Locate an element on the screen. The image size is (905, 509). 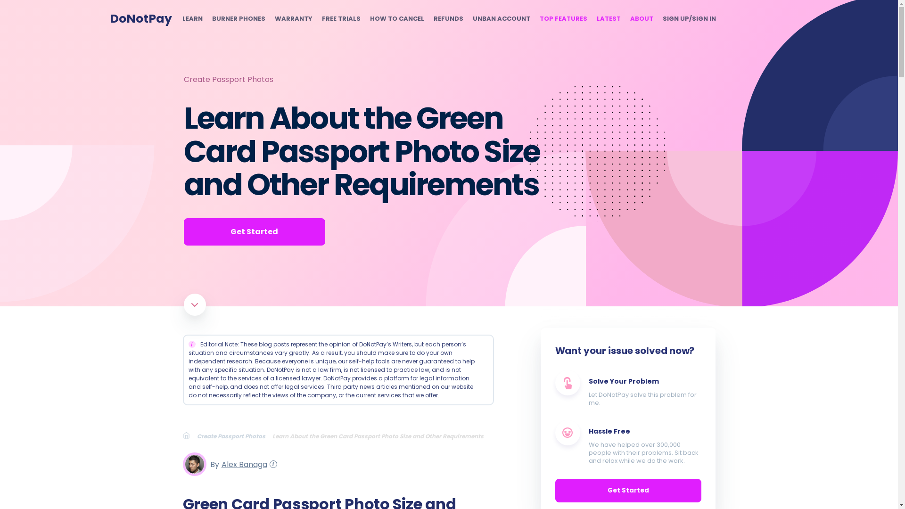
HOW TO CANCEL is located at coordinates (396, 19).